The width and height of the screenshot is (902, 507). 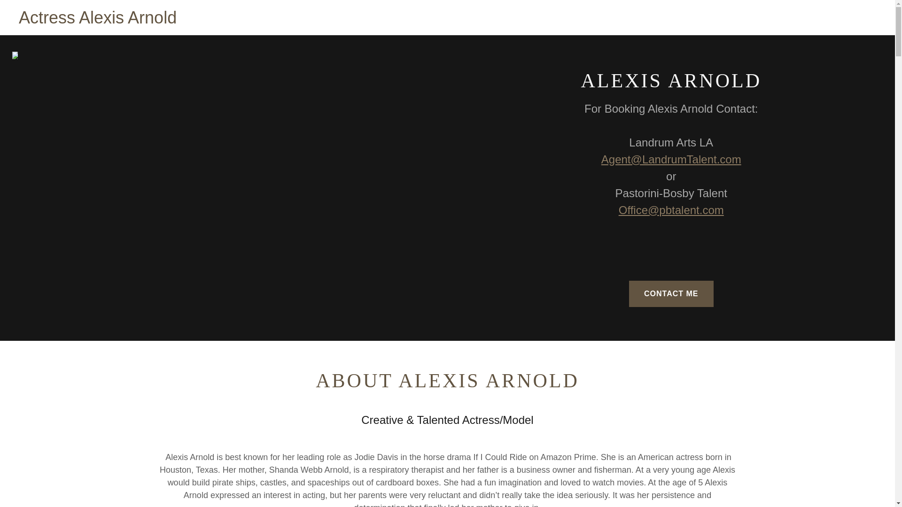 I want to click on Actress Alexis Arnold, so click(x=98, y=21).